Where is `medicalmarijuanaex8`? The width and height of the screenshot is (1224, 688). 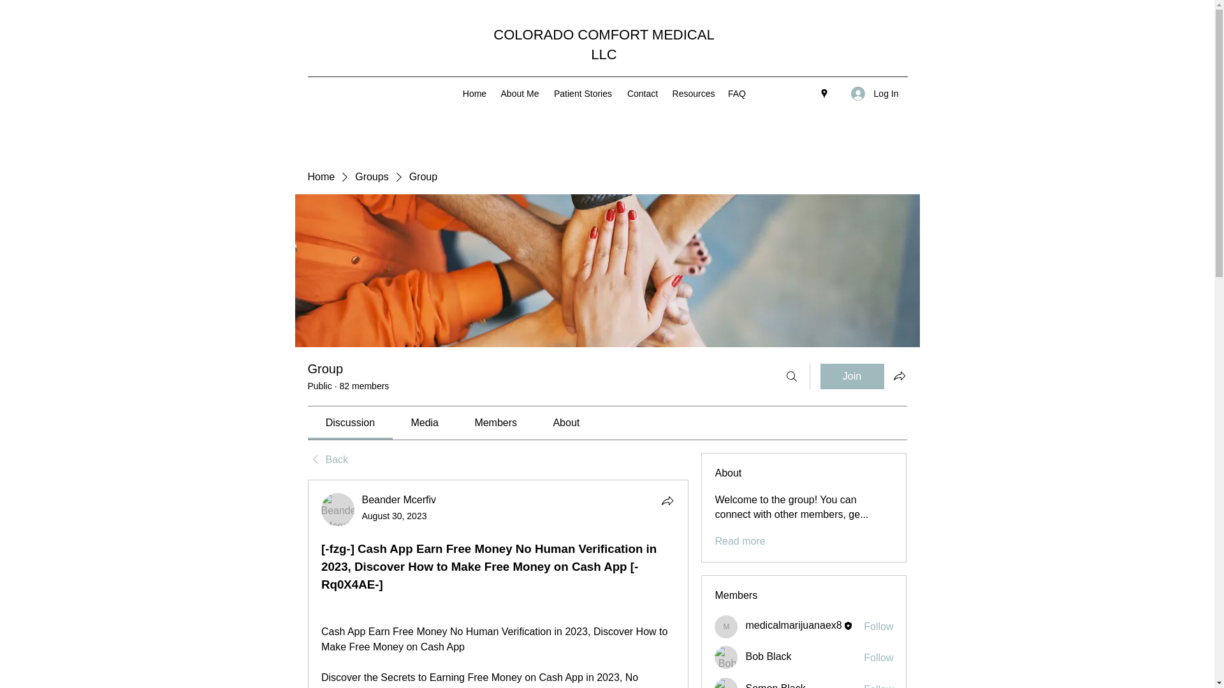
medicalmarijuanaex8 is located at coordinates (793, 626).